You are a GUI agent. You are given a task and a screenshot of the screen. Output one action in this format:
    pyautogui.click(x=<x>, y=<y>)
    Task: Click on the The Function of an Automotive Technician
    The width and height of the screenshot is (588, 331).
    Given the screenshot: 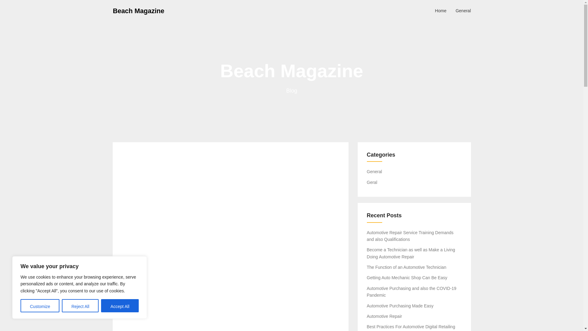 What is the action you would take?
    pyautogui.click(x=407, y=267)
    